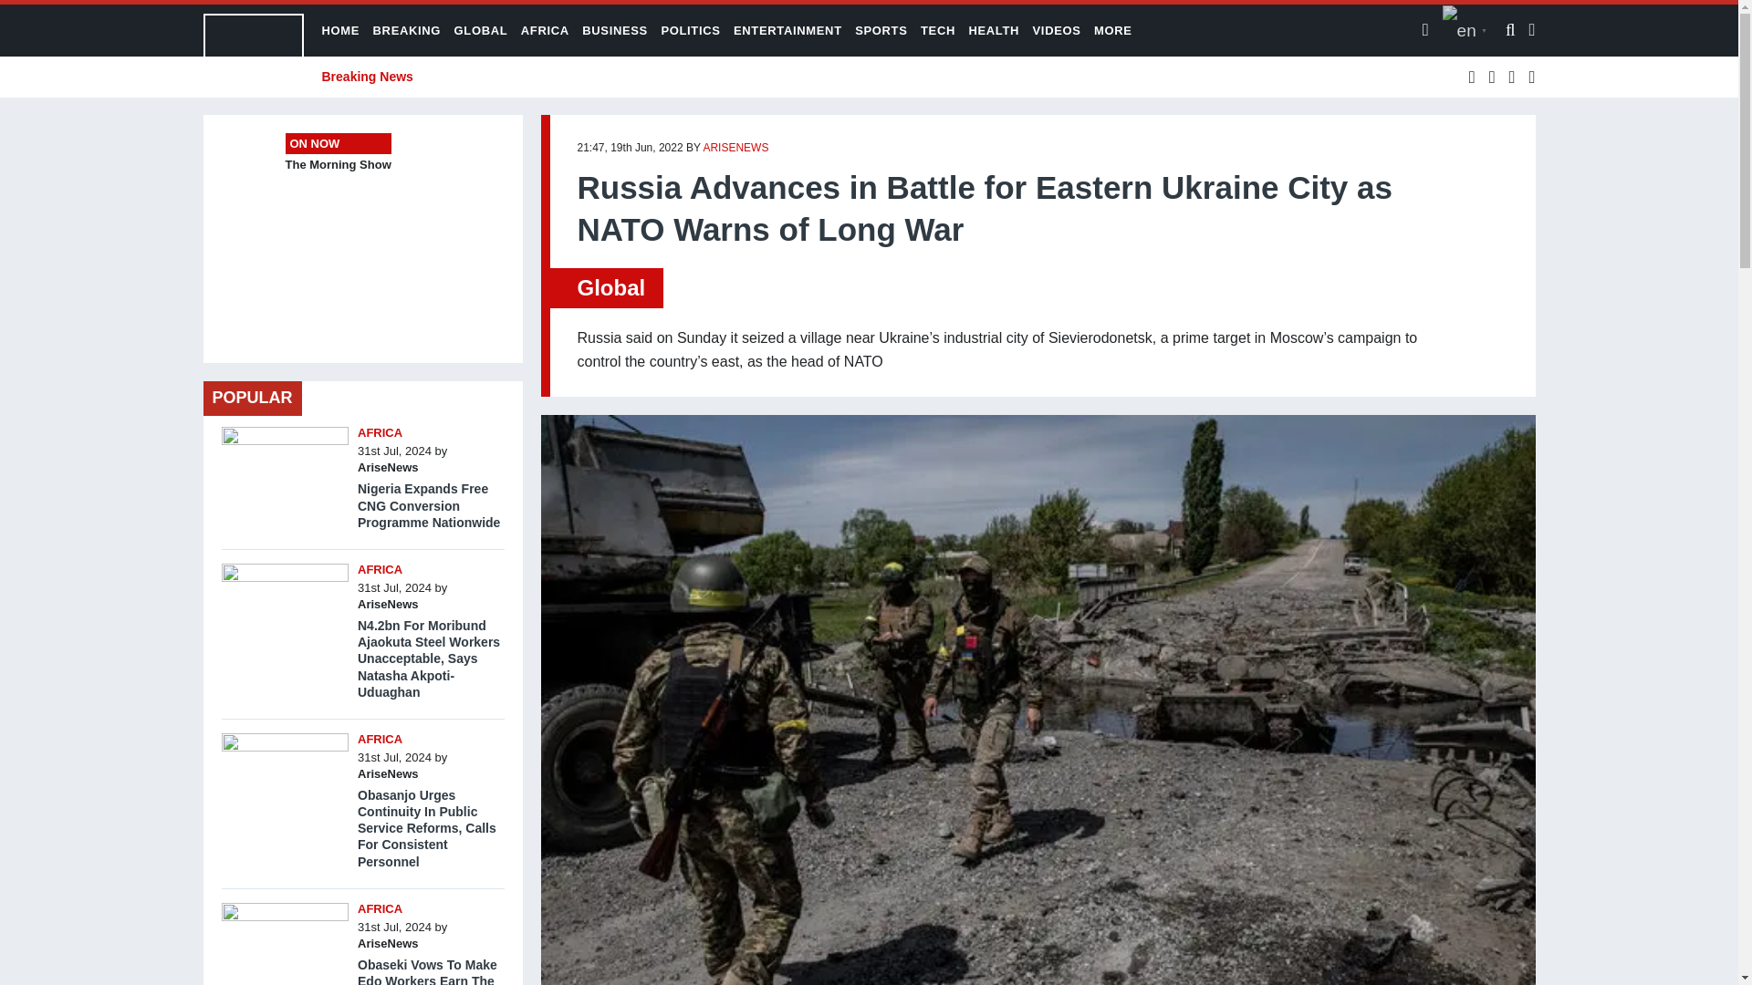 The height and width of the screenshot is (985, 1752). I want to click on AFRICA, so click(545, 30).